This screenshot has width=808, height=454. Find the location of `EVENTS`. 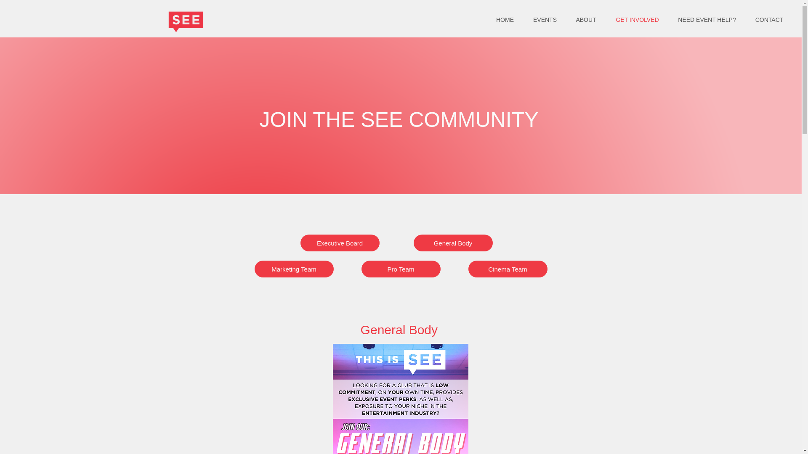

EVENTS is located at coordinates (545, 20).